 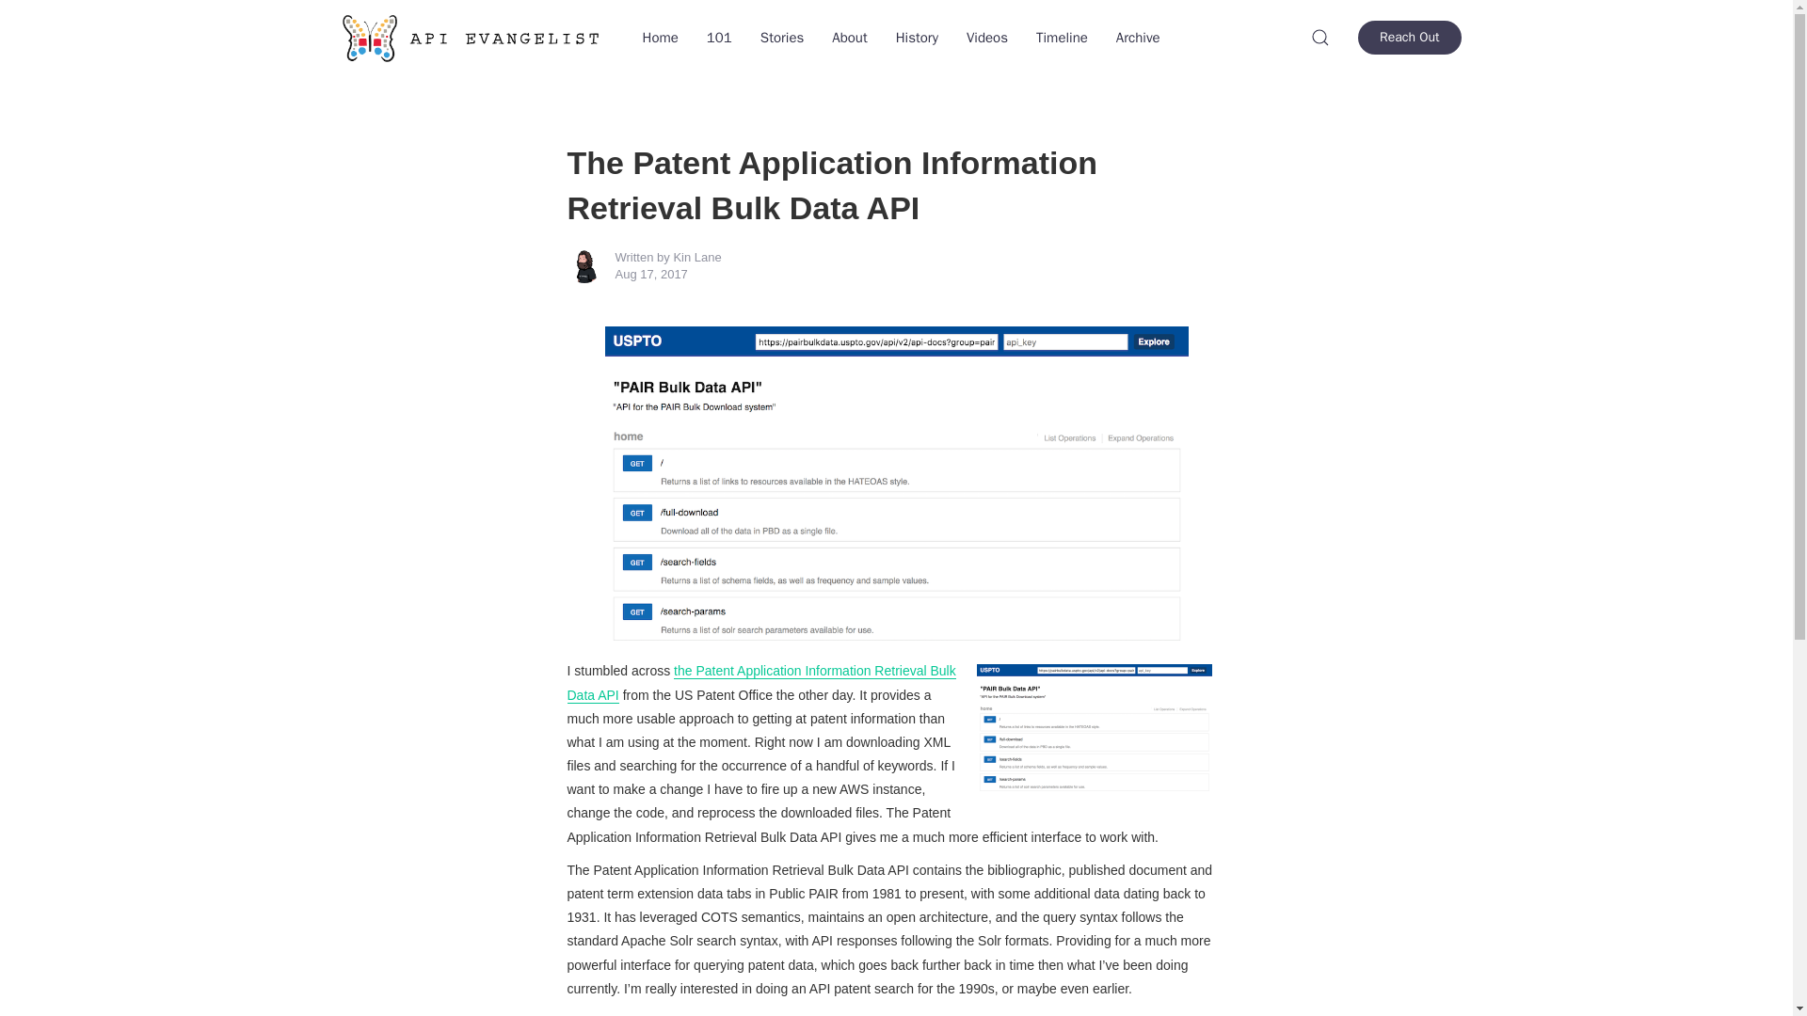 I want to click on Archive, so click(x=1139, y=38).